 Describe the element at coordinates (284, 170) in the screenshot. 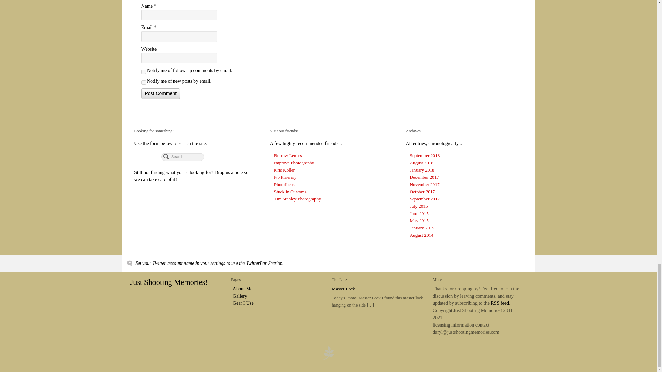

I see `Kris Koller` at that location.